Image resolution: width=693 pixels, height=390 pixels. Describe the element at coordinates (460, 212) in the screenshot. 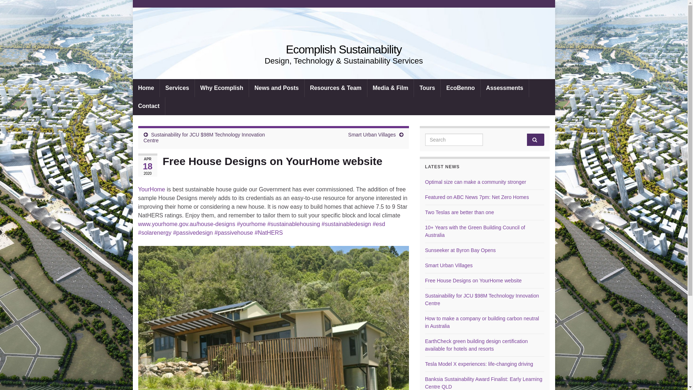

I see `Two Teslas are better than one` at that location.